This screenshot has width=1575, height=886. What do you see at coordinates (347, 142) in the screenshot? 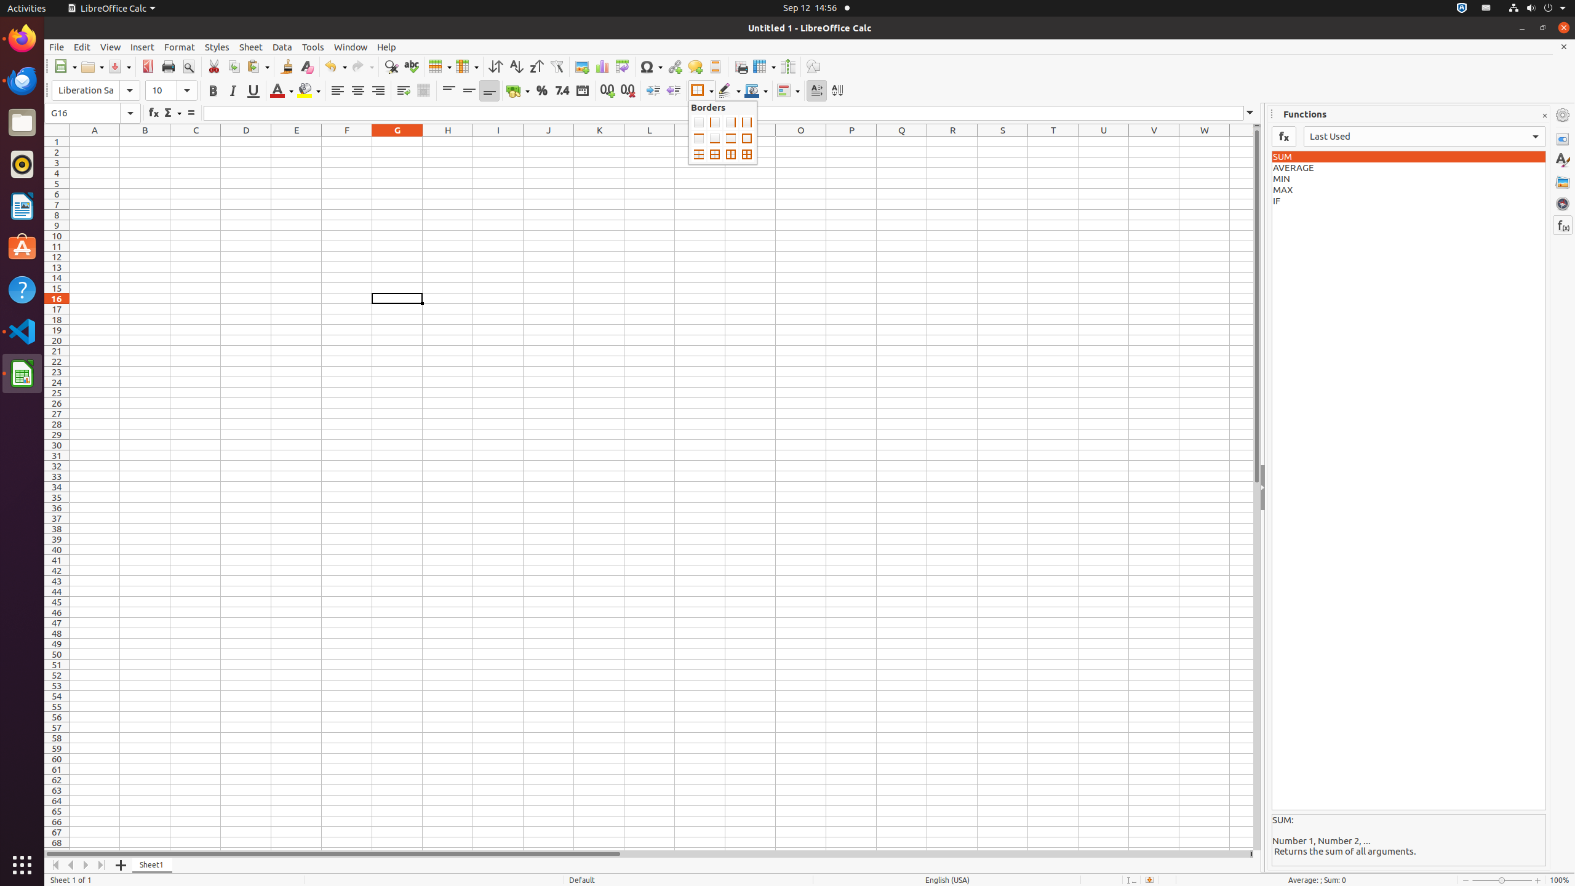
I see `F1` at bounding box center [347, 142].